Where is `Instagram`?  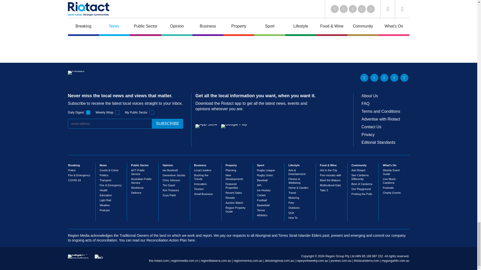 Instagram is located at coordinates (404, 77).